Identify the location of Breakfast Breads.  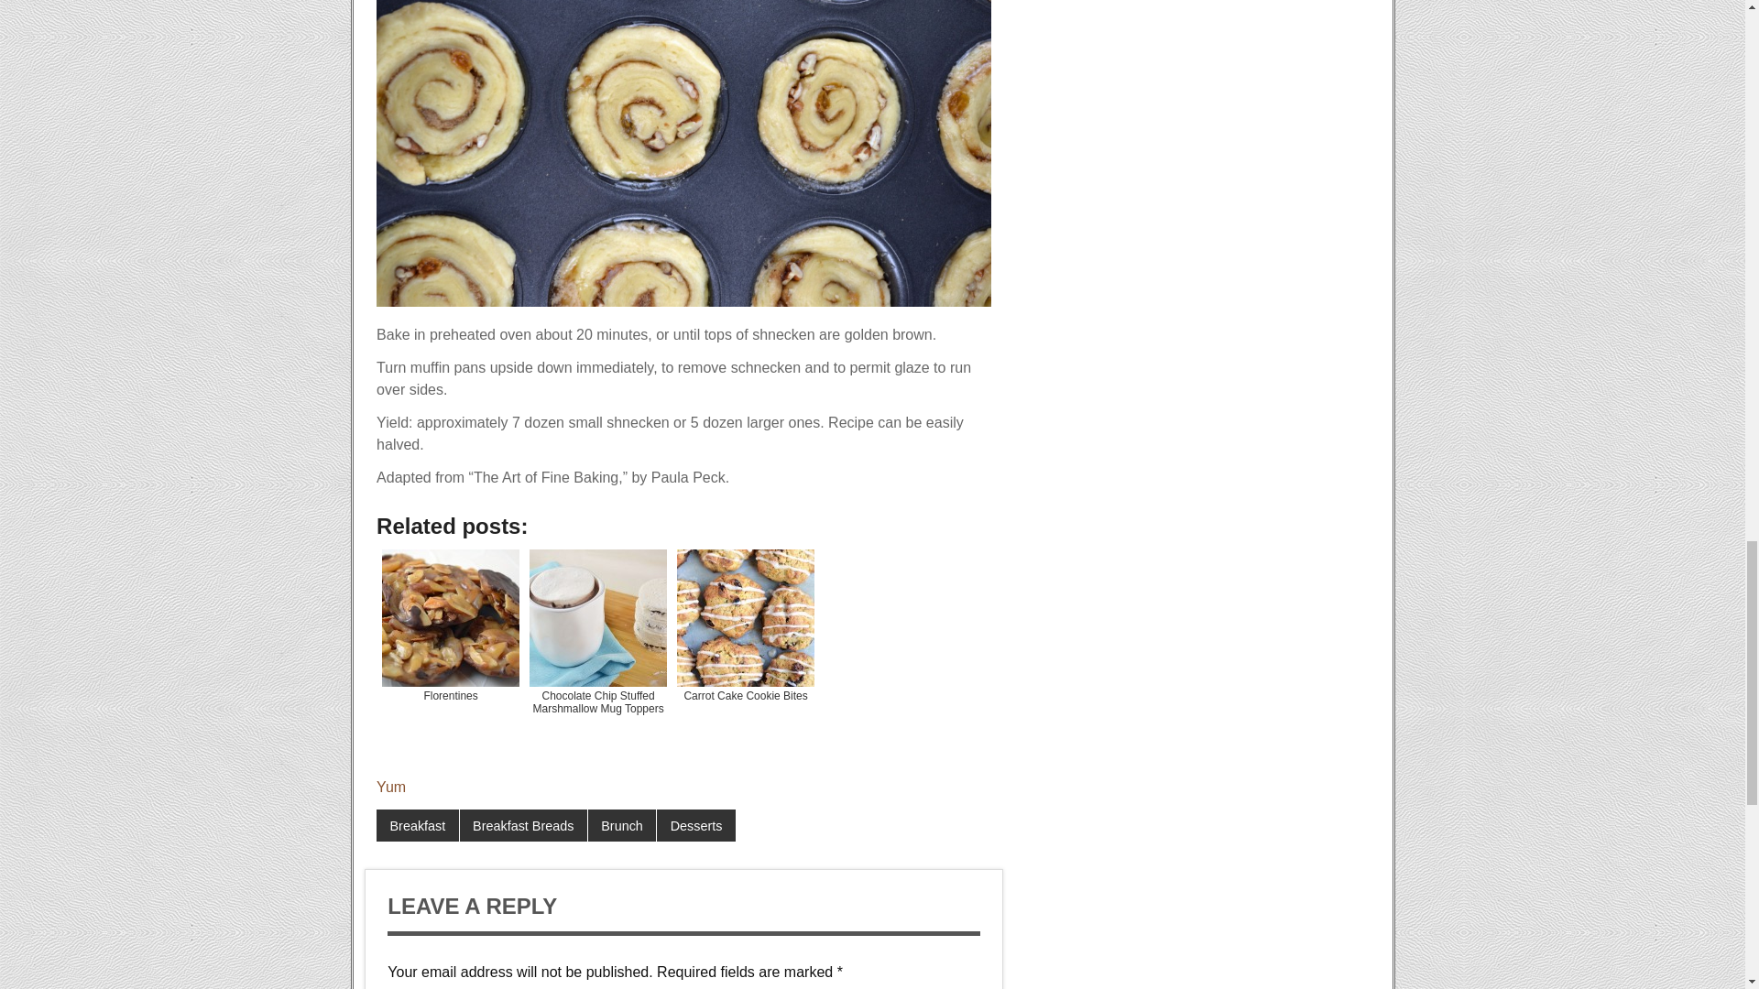
(523, 826).